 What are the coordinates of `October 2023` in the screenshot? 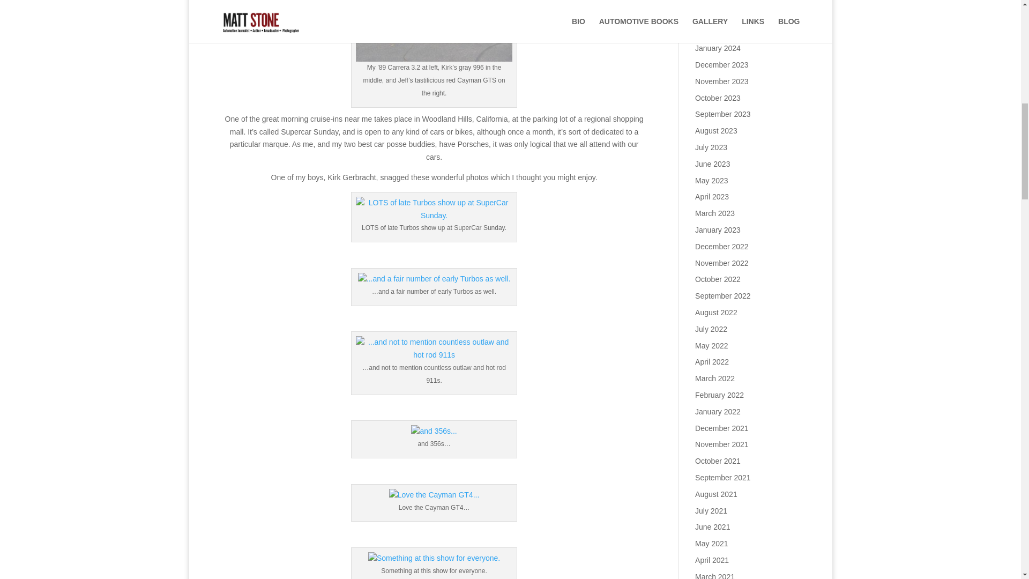 It's located at (718, 98).